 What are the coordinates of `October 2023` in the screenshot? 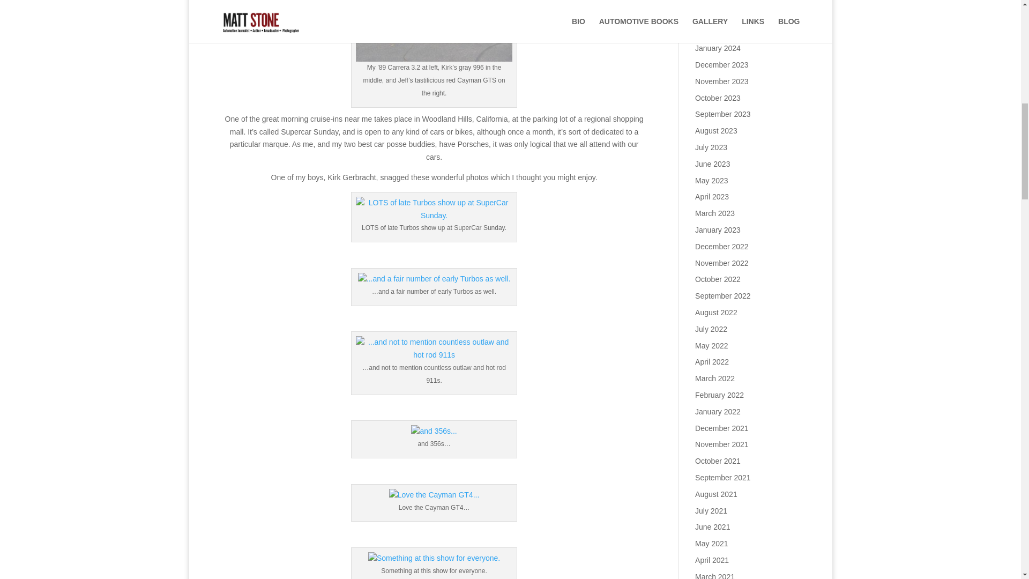 It's located at (718, 98).